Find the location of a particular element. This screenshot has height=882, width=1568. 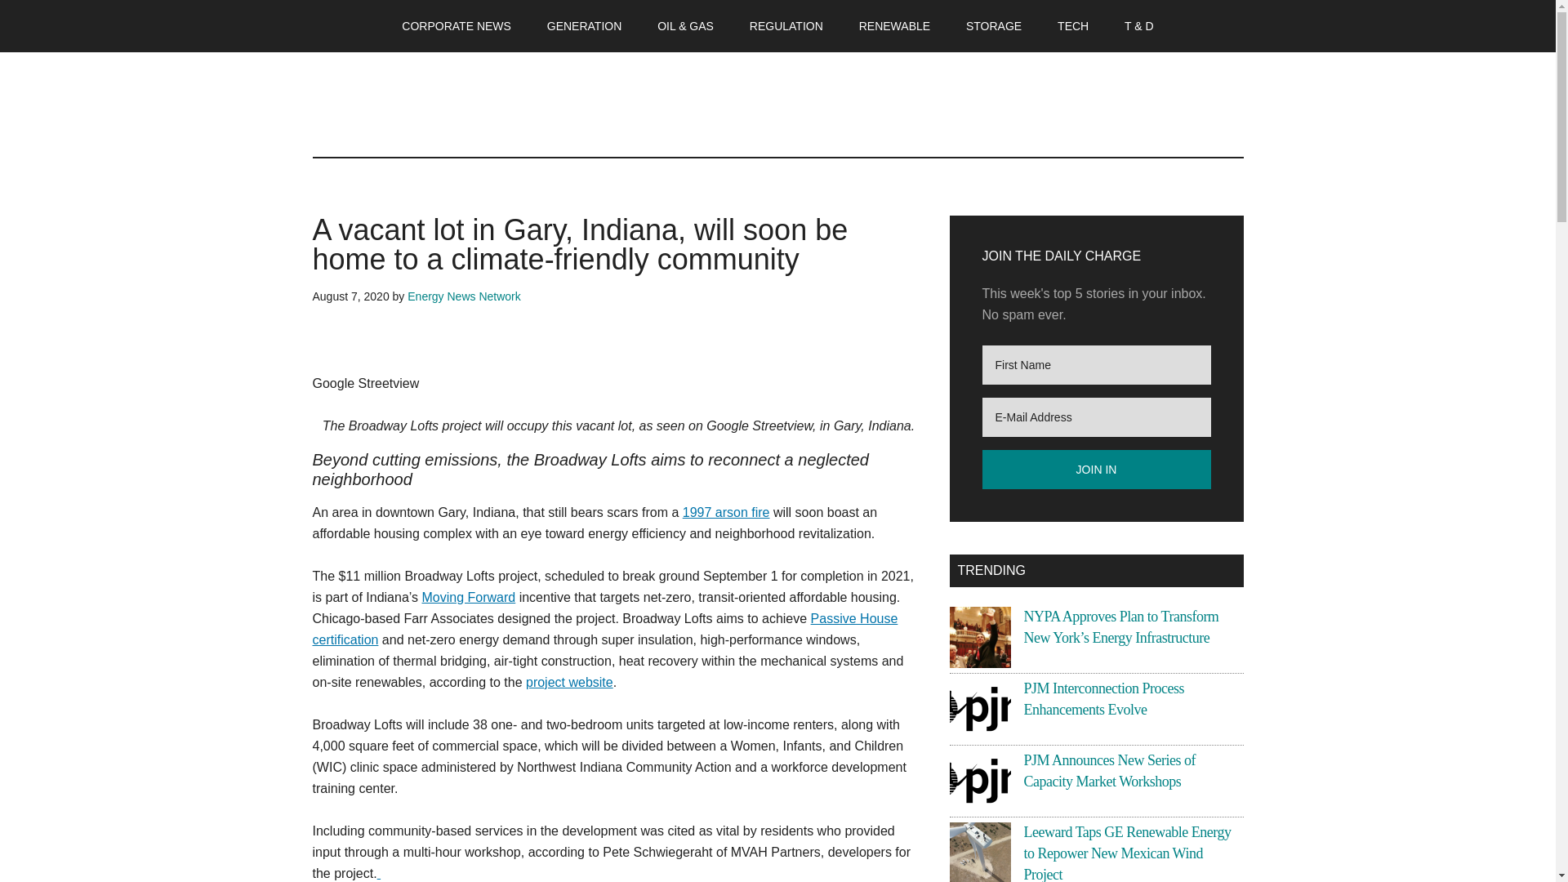

Join In is located at coordinates (1096, 469).